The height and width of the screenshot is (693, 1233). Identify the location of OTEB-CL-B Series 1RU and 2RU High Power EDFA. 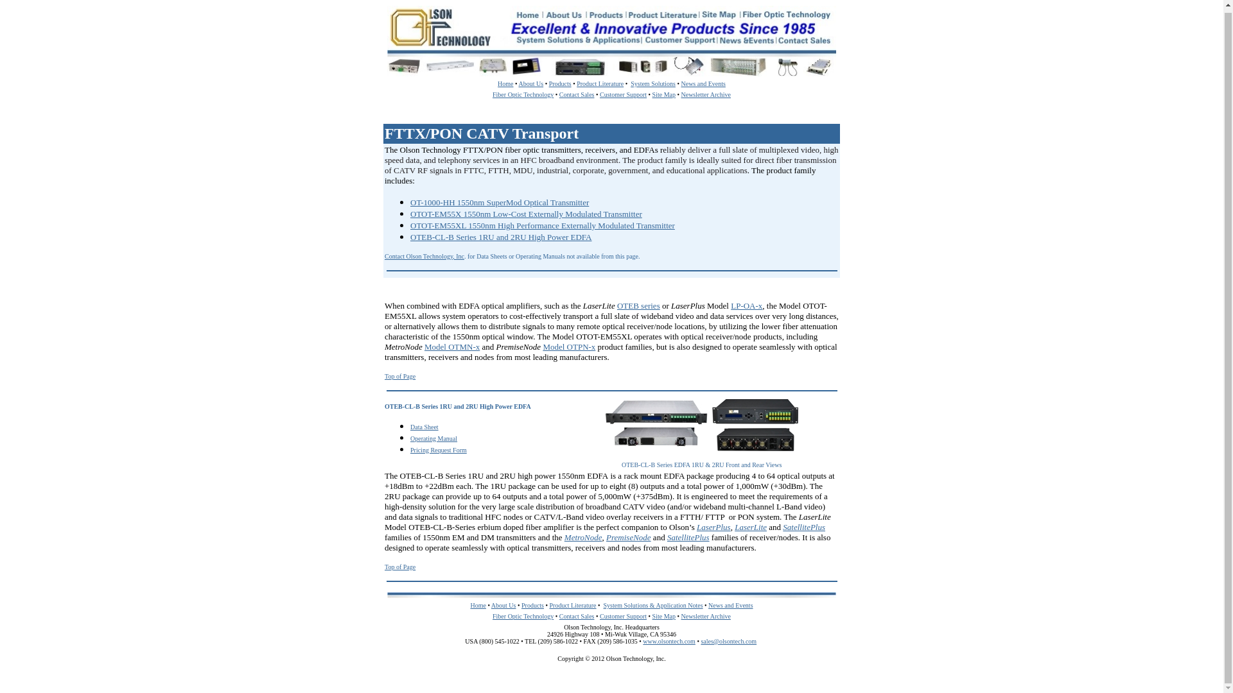
(501, 236).